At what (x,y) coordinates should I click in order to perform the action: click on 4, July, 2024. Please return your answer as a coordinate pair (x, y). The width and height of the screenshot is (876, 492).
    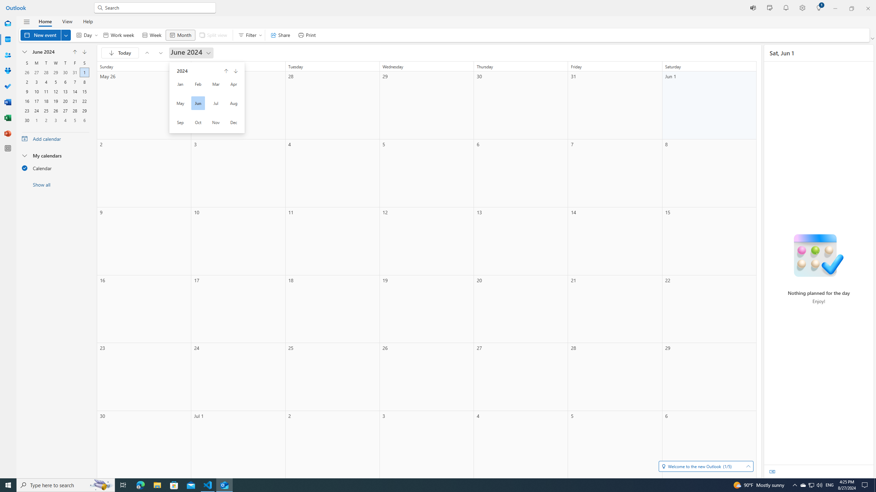
    Looking at the image, I should click on (65, 120).